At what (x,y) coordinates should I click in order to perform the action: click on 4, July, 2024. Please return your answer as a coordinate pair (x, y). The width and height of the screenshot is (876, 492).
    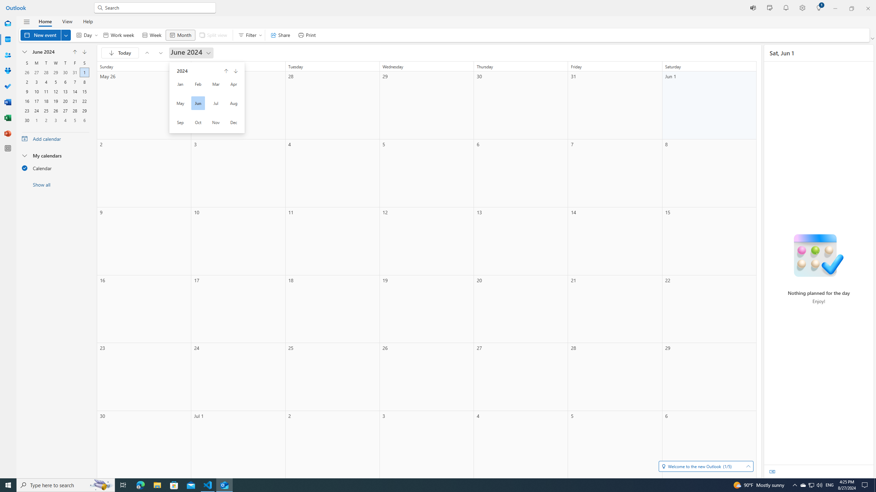
    Looking at the image, I should click on (65, 120).